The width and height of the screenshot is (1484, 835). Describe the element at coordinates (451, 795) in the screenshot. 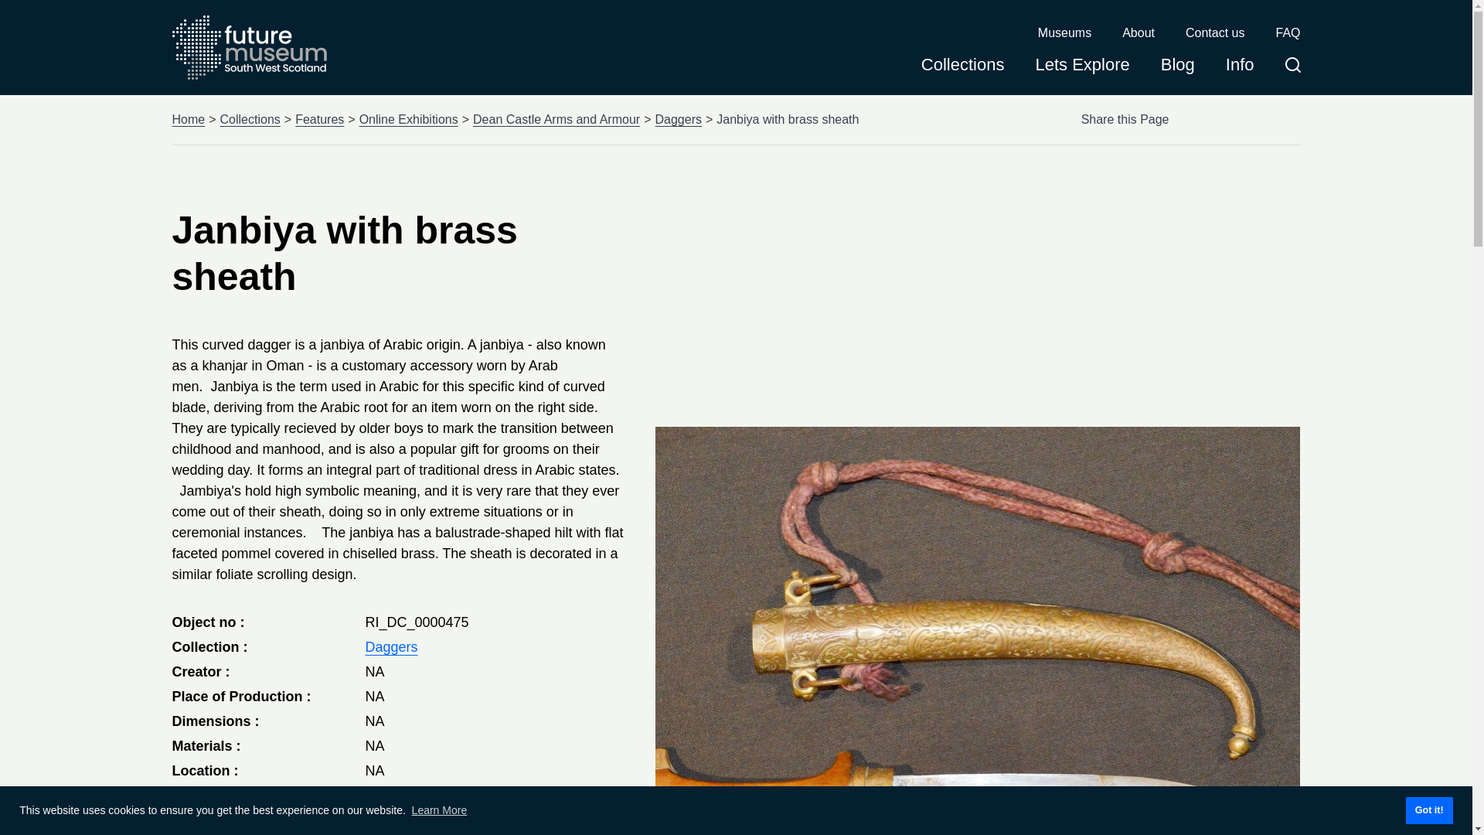

I see `Mark Farm, Castle Kennedy` at that location.